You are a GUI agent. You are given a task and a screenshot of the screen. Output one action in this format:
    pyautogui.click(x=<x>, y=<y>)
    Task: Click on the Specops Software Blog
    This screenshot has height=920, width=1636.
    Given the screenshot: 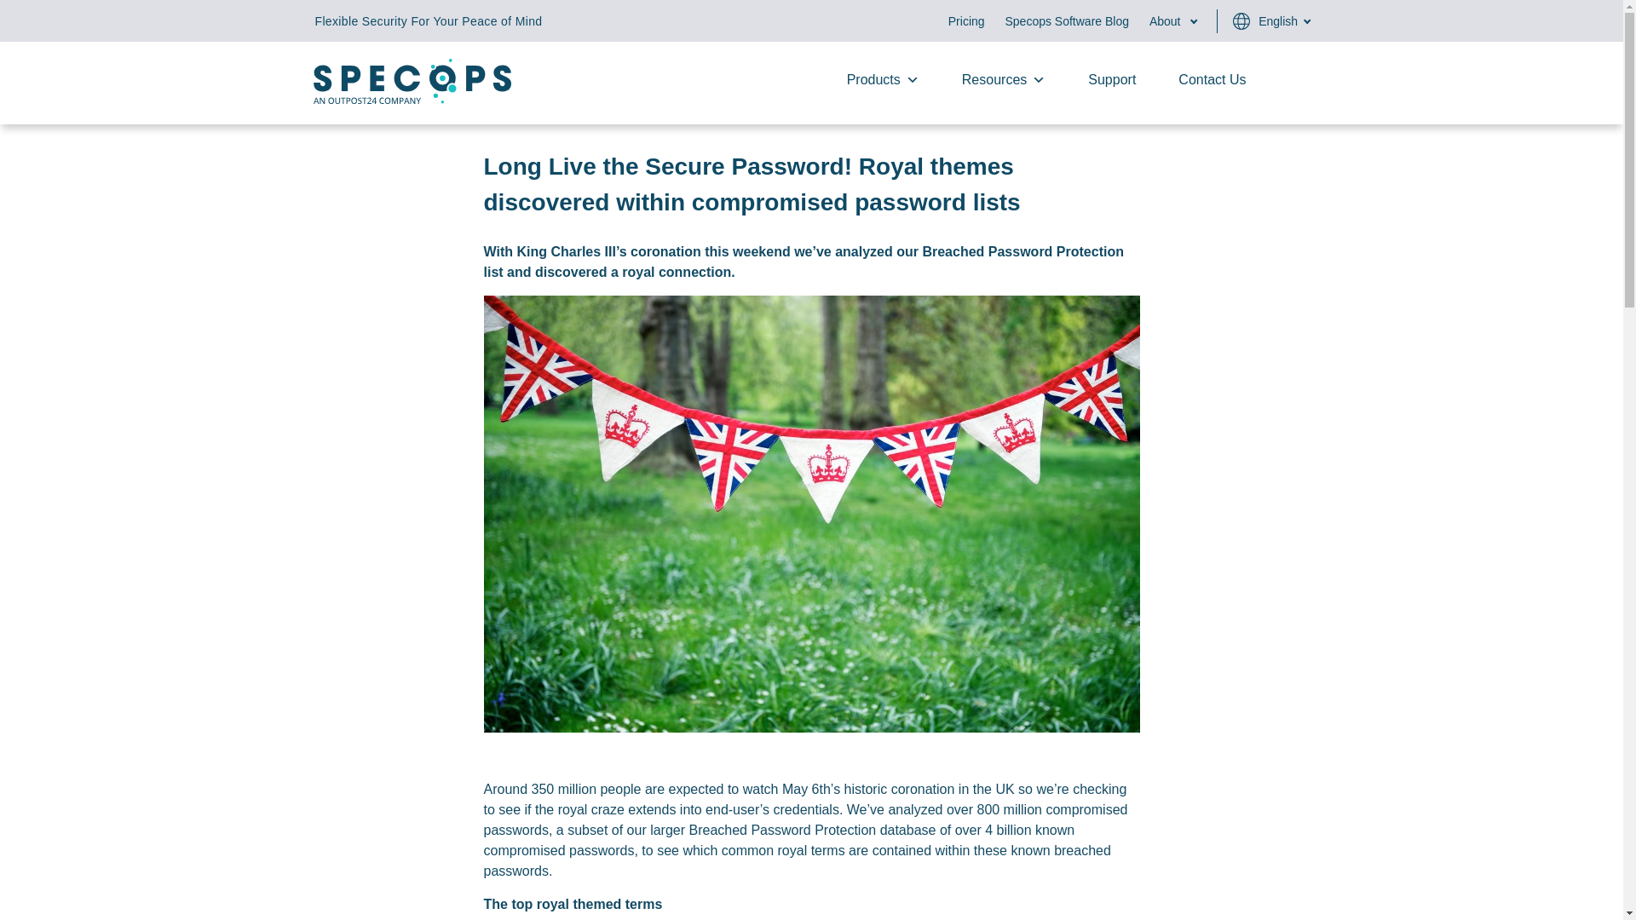 What is the action you would take?
    pyautogui.click(x=1066, y=21)
    